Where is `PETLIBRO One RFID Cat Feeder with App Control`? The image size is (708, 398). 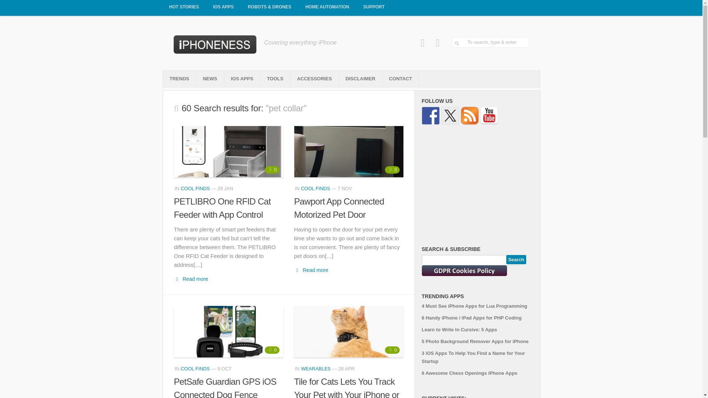 PETLIBRO One RFID Cat Feeder with App Control is located at coordinates (229, 151).